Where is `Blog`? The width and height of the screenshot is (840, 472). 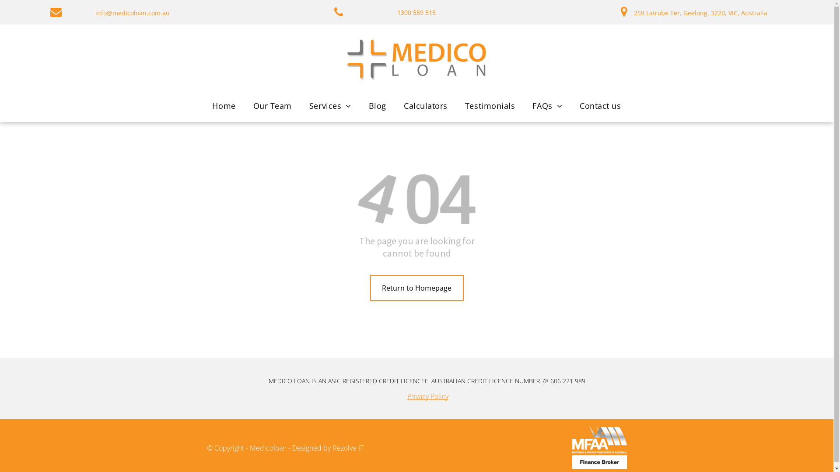 Blog is located at coordinates (378, 106).